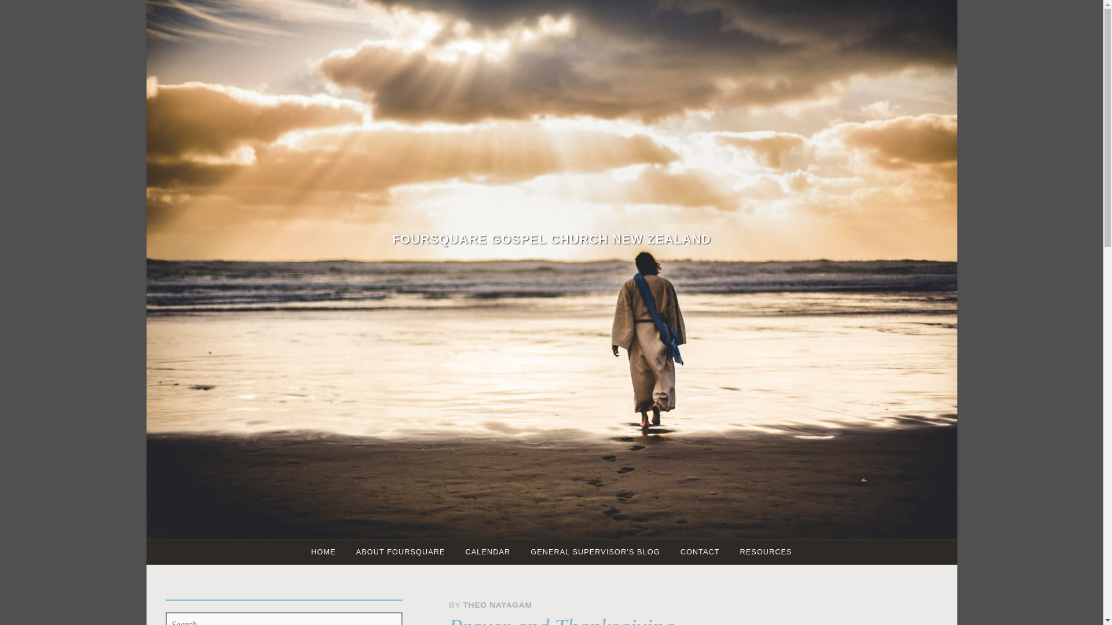 Image resolution: width=1112 pixels, height=625 pixels. Describe the element at coordinates (498, 605) in the screenshot. I see `THEO NAYAGAM` at that location.